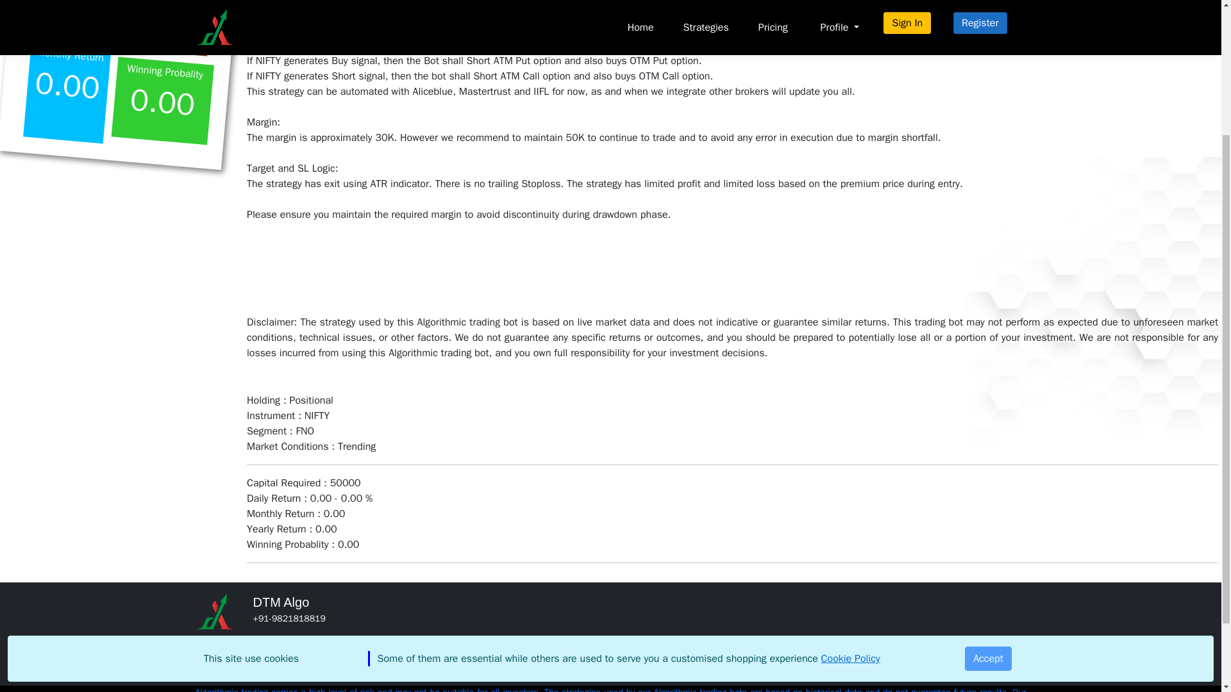 The height and width of the screenshot is (692, 1231). I want to click on Partner with US, so click(640, 650).